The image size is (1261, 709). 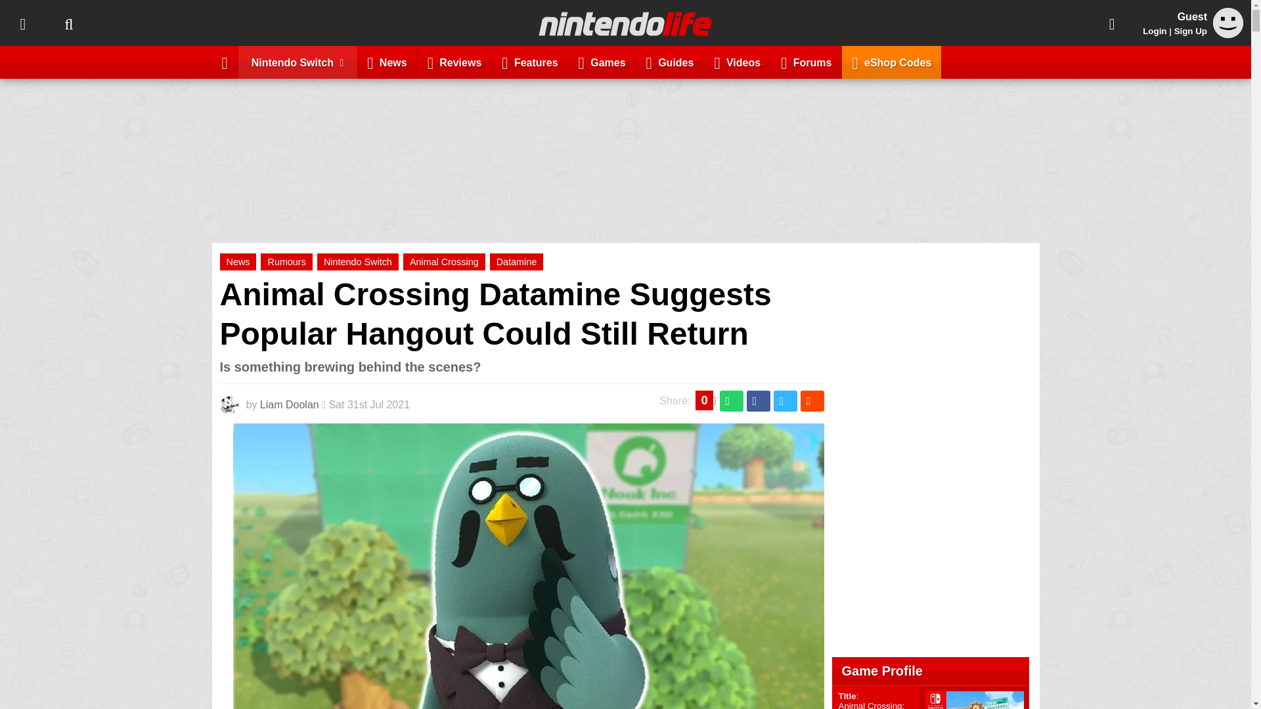 What do you see at coordinates (625, 24) in the screenshot?
I see `Nintendo Life` at bounding box center [625, 24].